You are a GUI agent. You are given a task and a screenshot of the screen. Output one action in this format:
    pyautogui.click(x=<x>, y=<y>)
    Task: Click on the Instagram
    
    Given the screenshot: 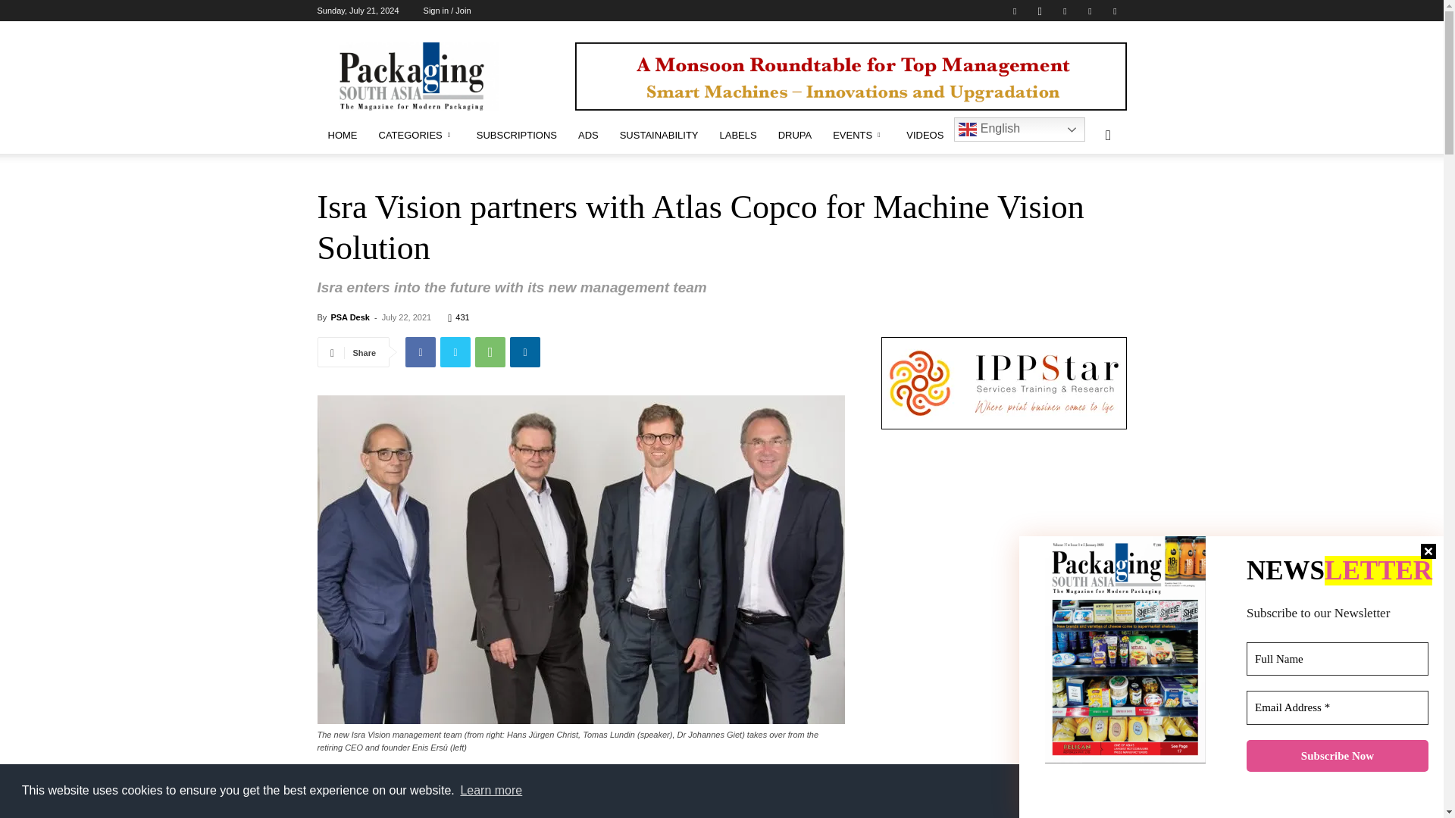 What is the action you would take?
    pyautogui.click(x=1040, y=11)
    